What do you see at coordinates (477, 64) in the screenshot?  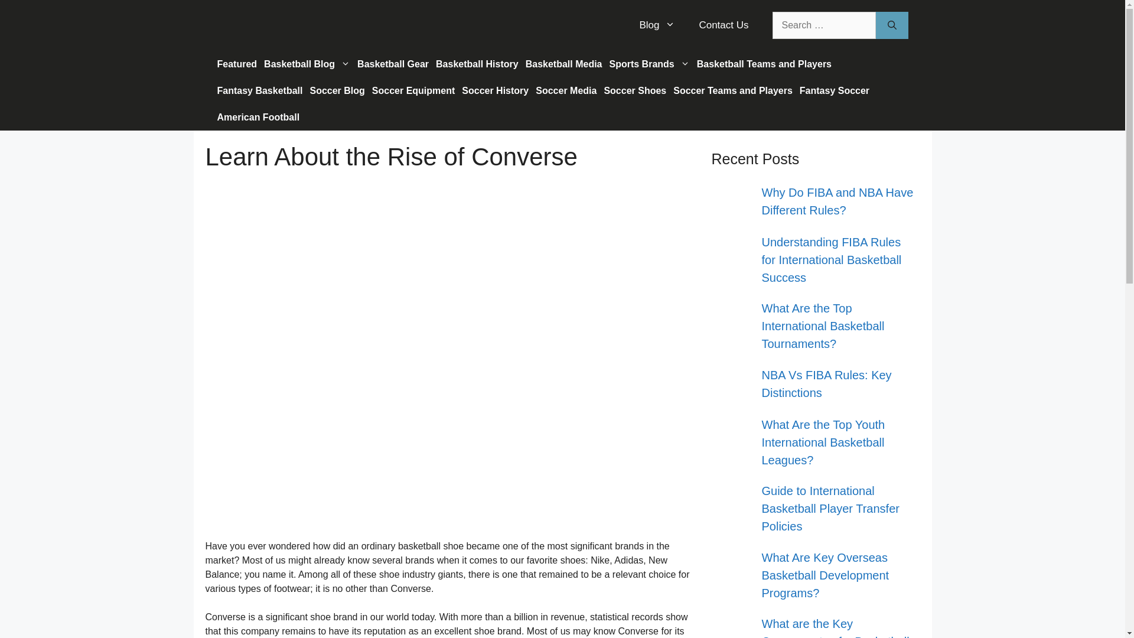 I see `Basketball History` at bounding box center [477, 64].